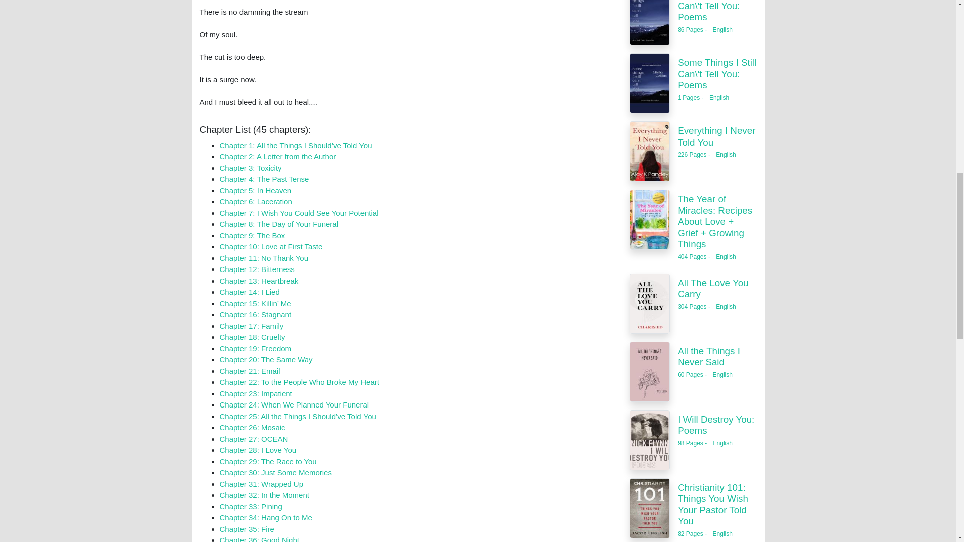  Describe the element at coordinates (252, 236) in the screenshot. I see `Chapter 9: The Box` at that location.